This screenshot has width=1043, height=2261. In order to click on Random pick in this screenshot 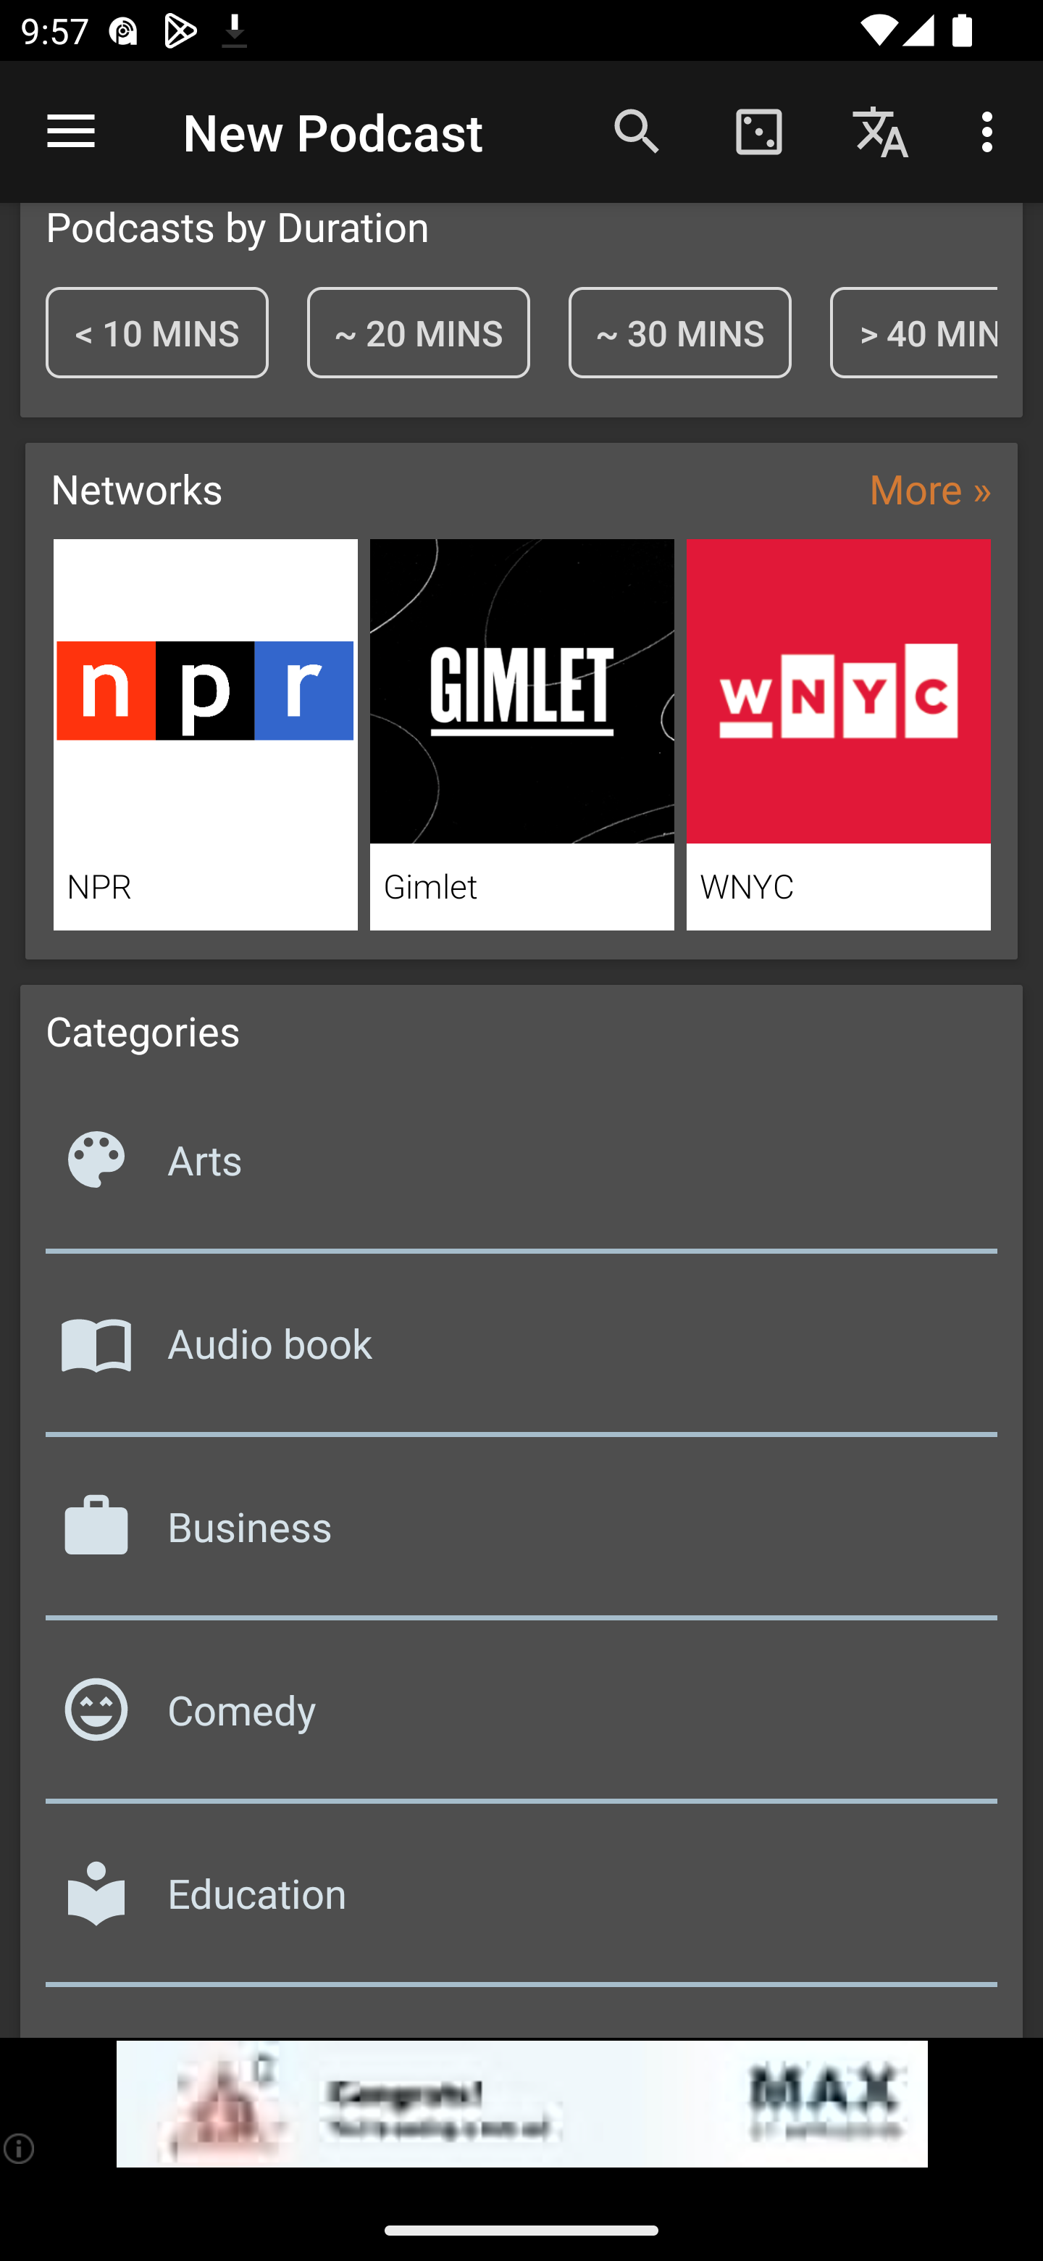, I will do `click(758, 130)`.